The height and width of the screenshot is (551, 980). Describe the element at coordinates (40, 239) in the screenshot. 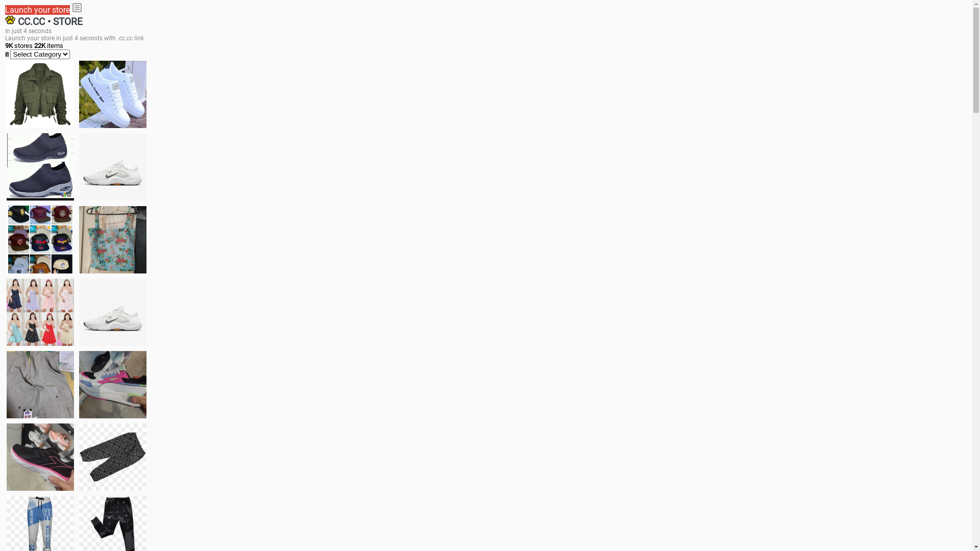

I see `Things we need` at that location.